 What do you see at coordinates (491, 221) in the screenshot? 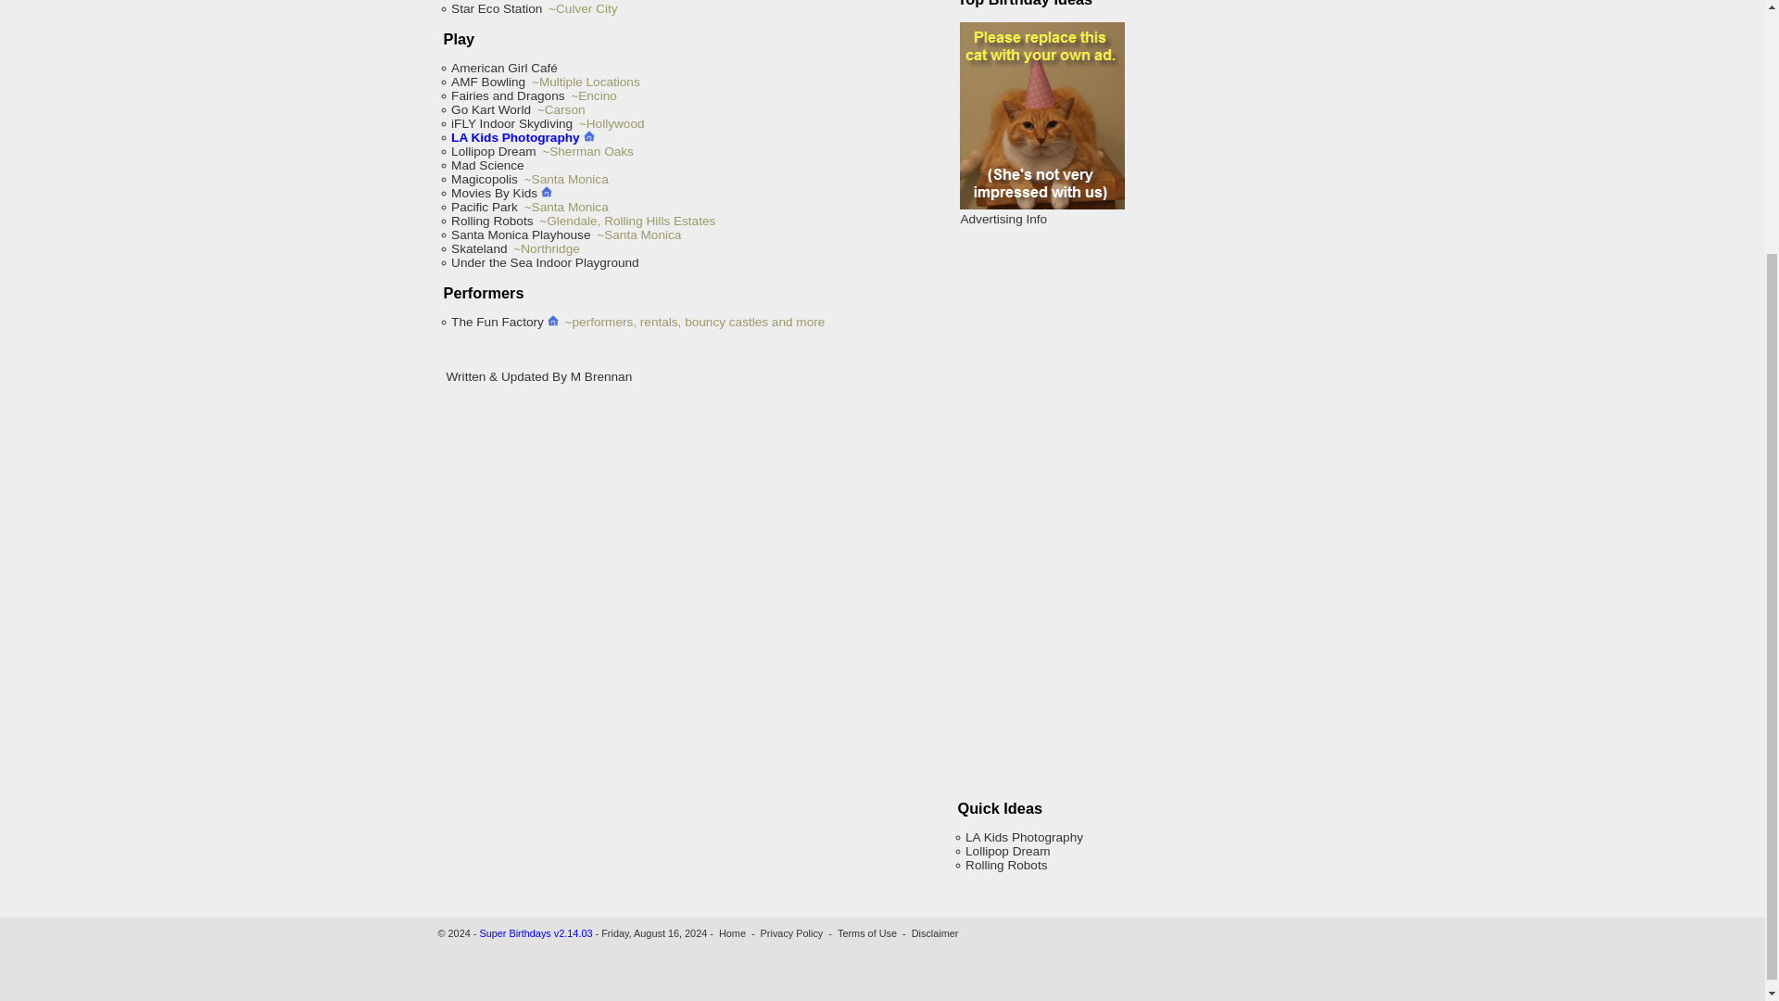
I see `Rolling Robots` at bounding box center [491, 221].